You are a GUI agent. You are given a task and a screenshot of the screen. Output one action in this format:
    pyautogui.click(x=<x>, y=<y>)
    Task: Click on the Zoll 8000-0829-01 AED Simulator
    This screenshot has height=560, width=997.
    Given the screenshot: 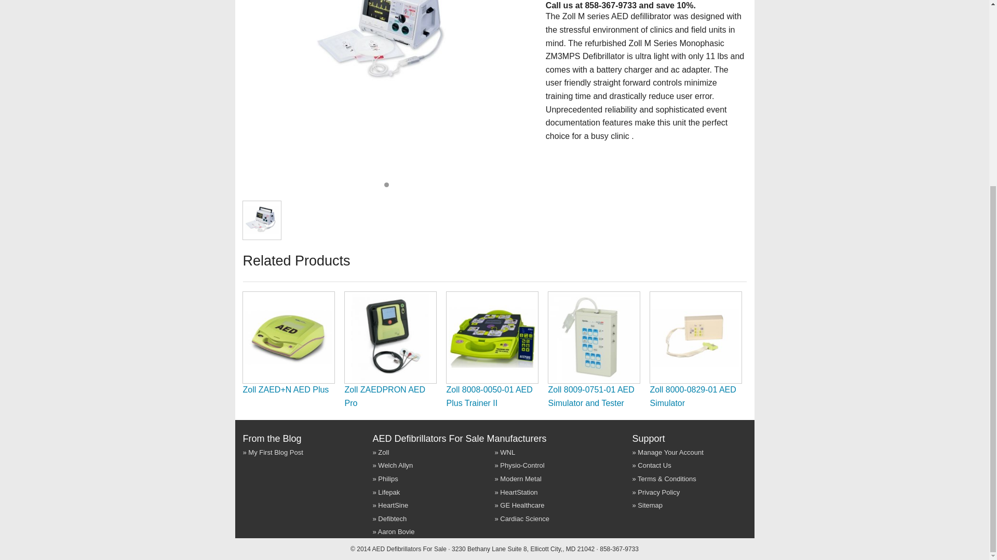 What is the action you would take?
    pyautogui.click(x=693, y=396)
    